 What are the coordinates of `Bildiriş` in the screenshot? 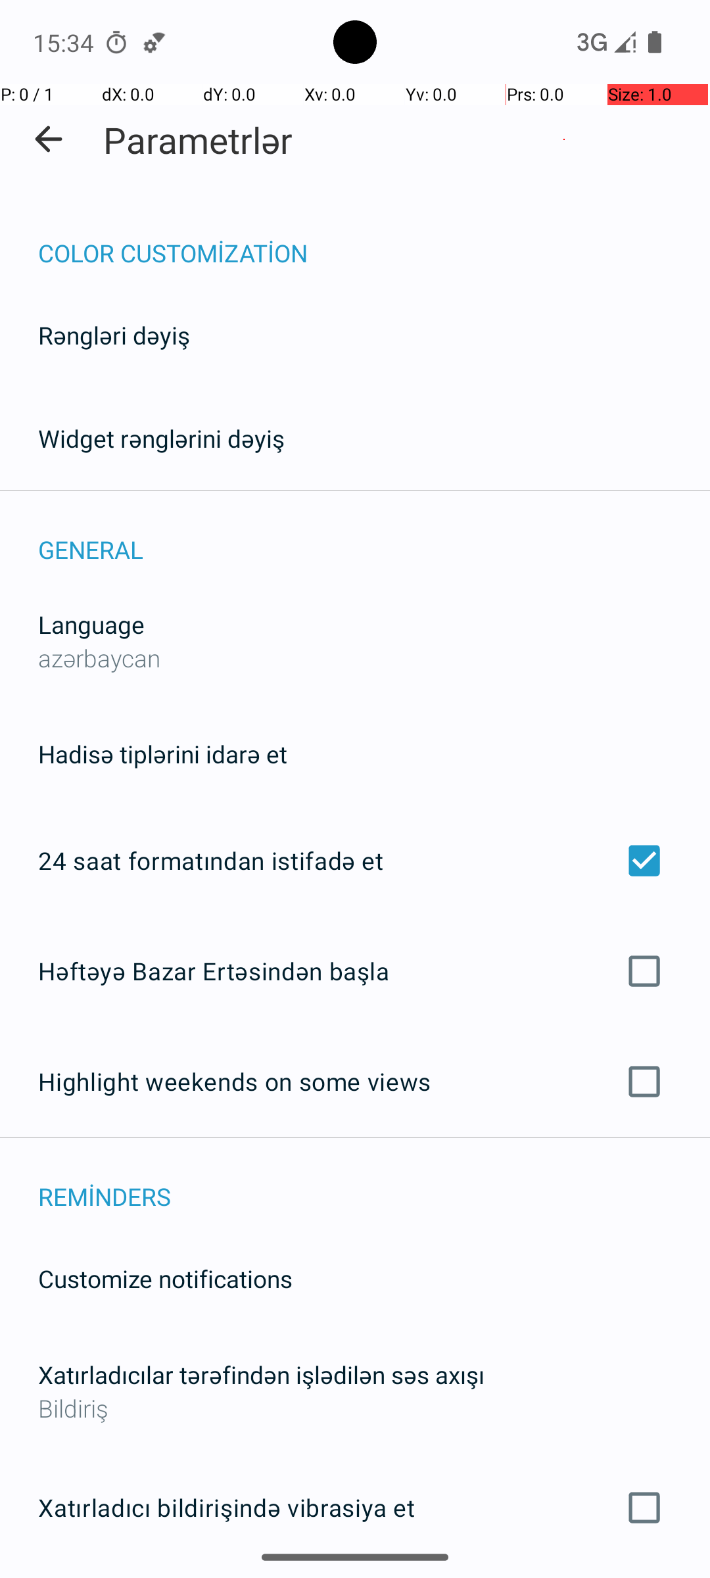 It's located at (355, 1408).